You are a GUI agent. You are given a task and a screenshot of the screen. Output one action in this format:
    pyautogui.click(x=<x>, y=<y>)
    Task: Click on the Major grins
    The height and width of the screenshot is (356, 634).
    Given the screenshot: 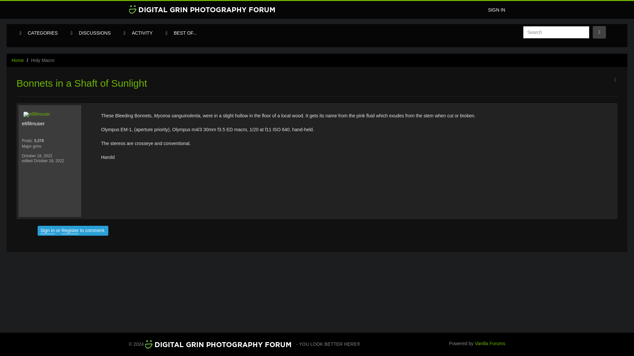 What is the action you would take?
    pyautogui.click(x=50, y=146)
    